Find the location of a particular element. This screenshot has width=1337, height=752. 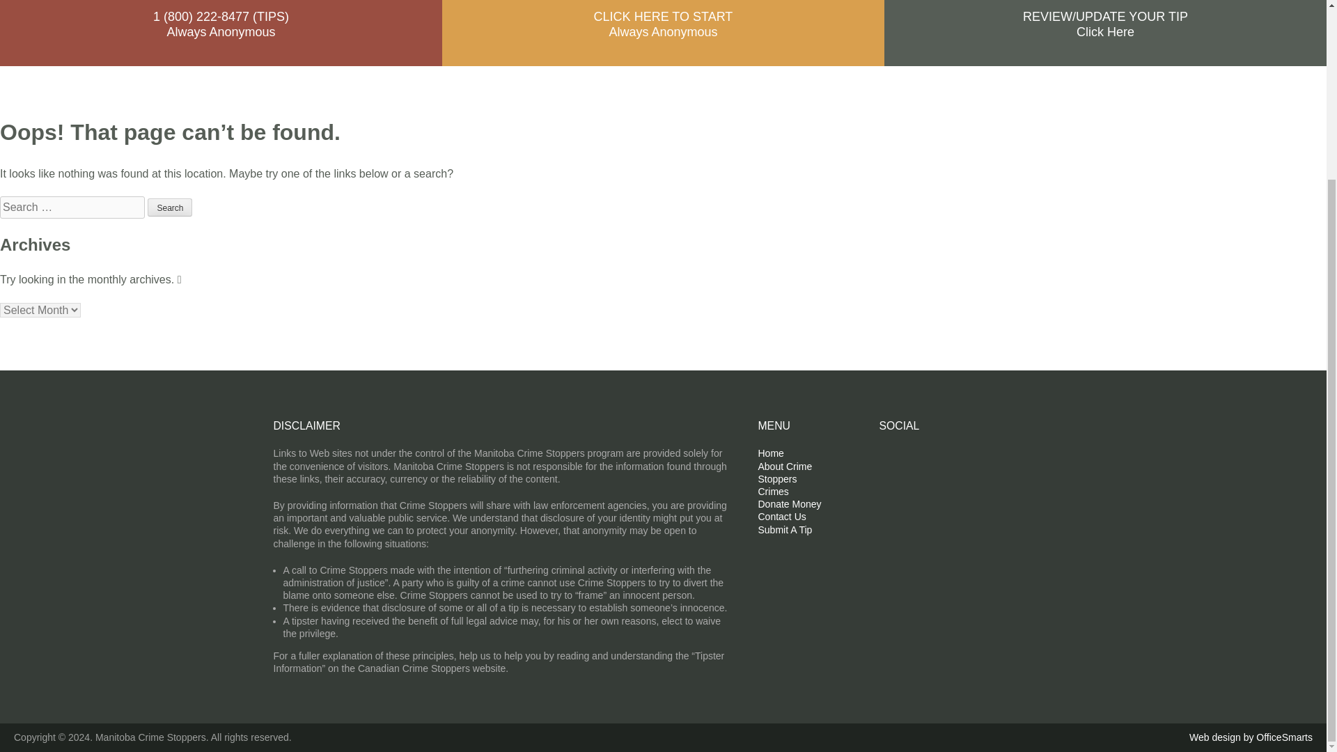

Web design by OfficeSmarts is located at coordinates (1251, 737).